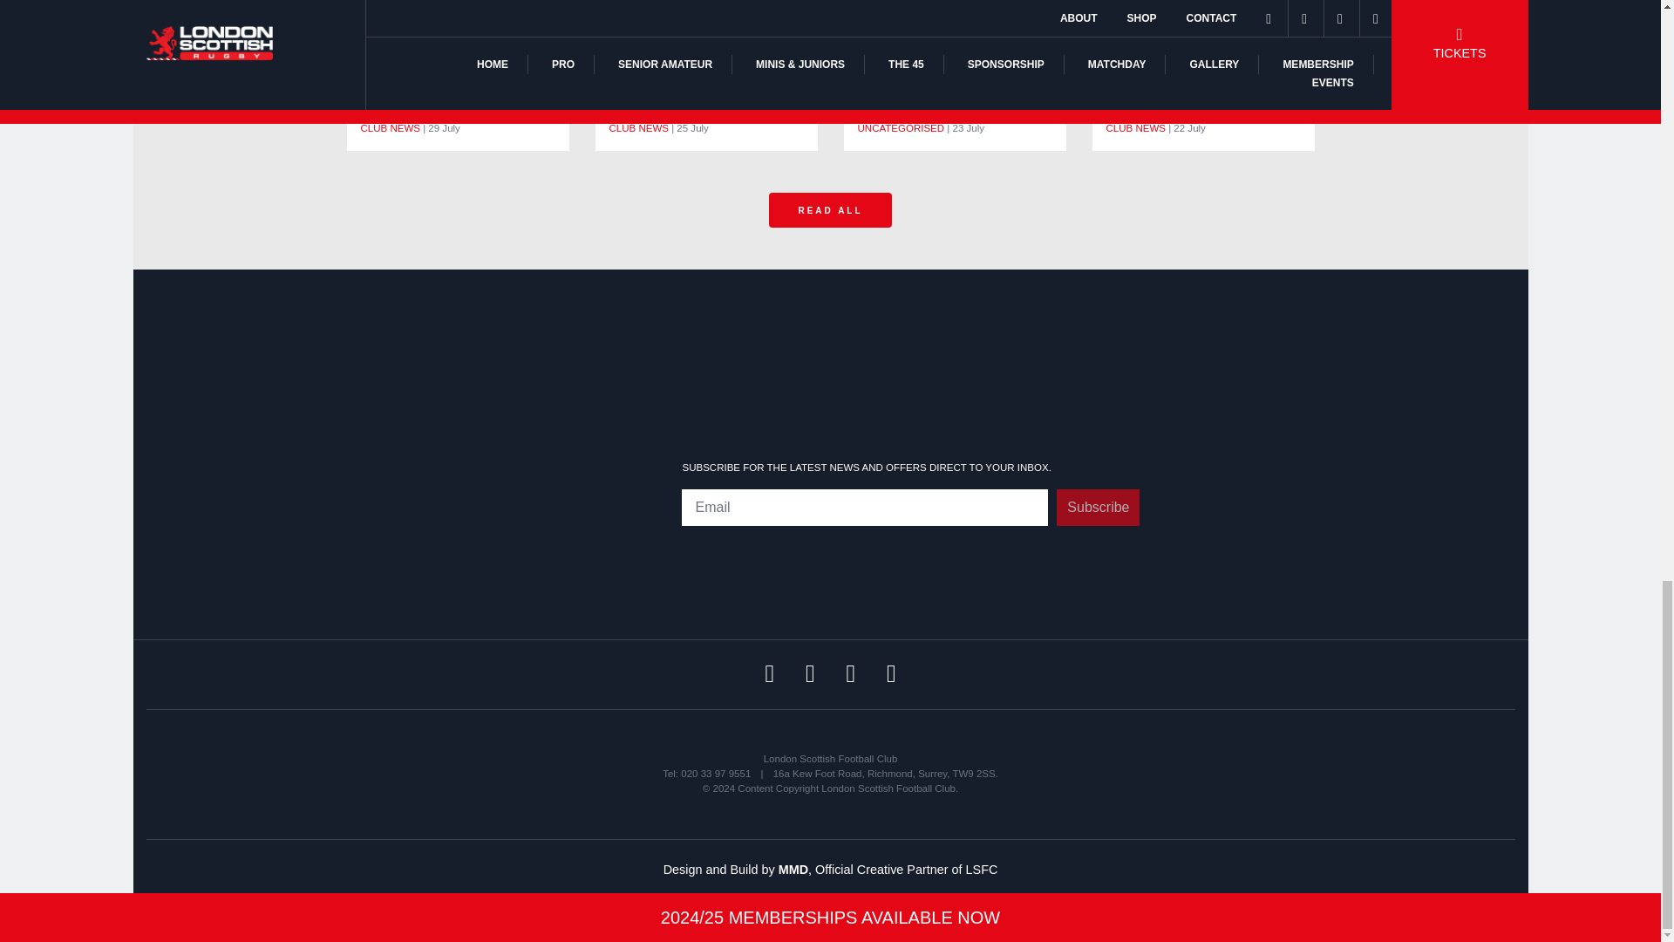  I want to click on Subscribe, so click(1098, 507).